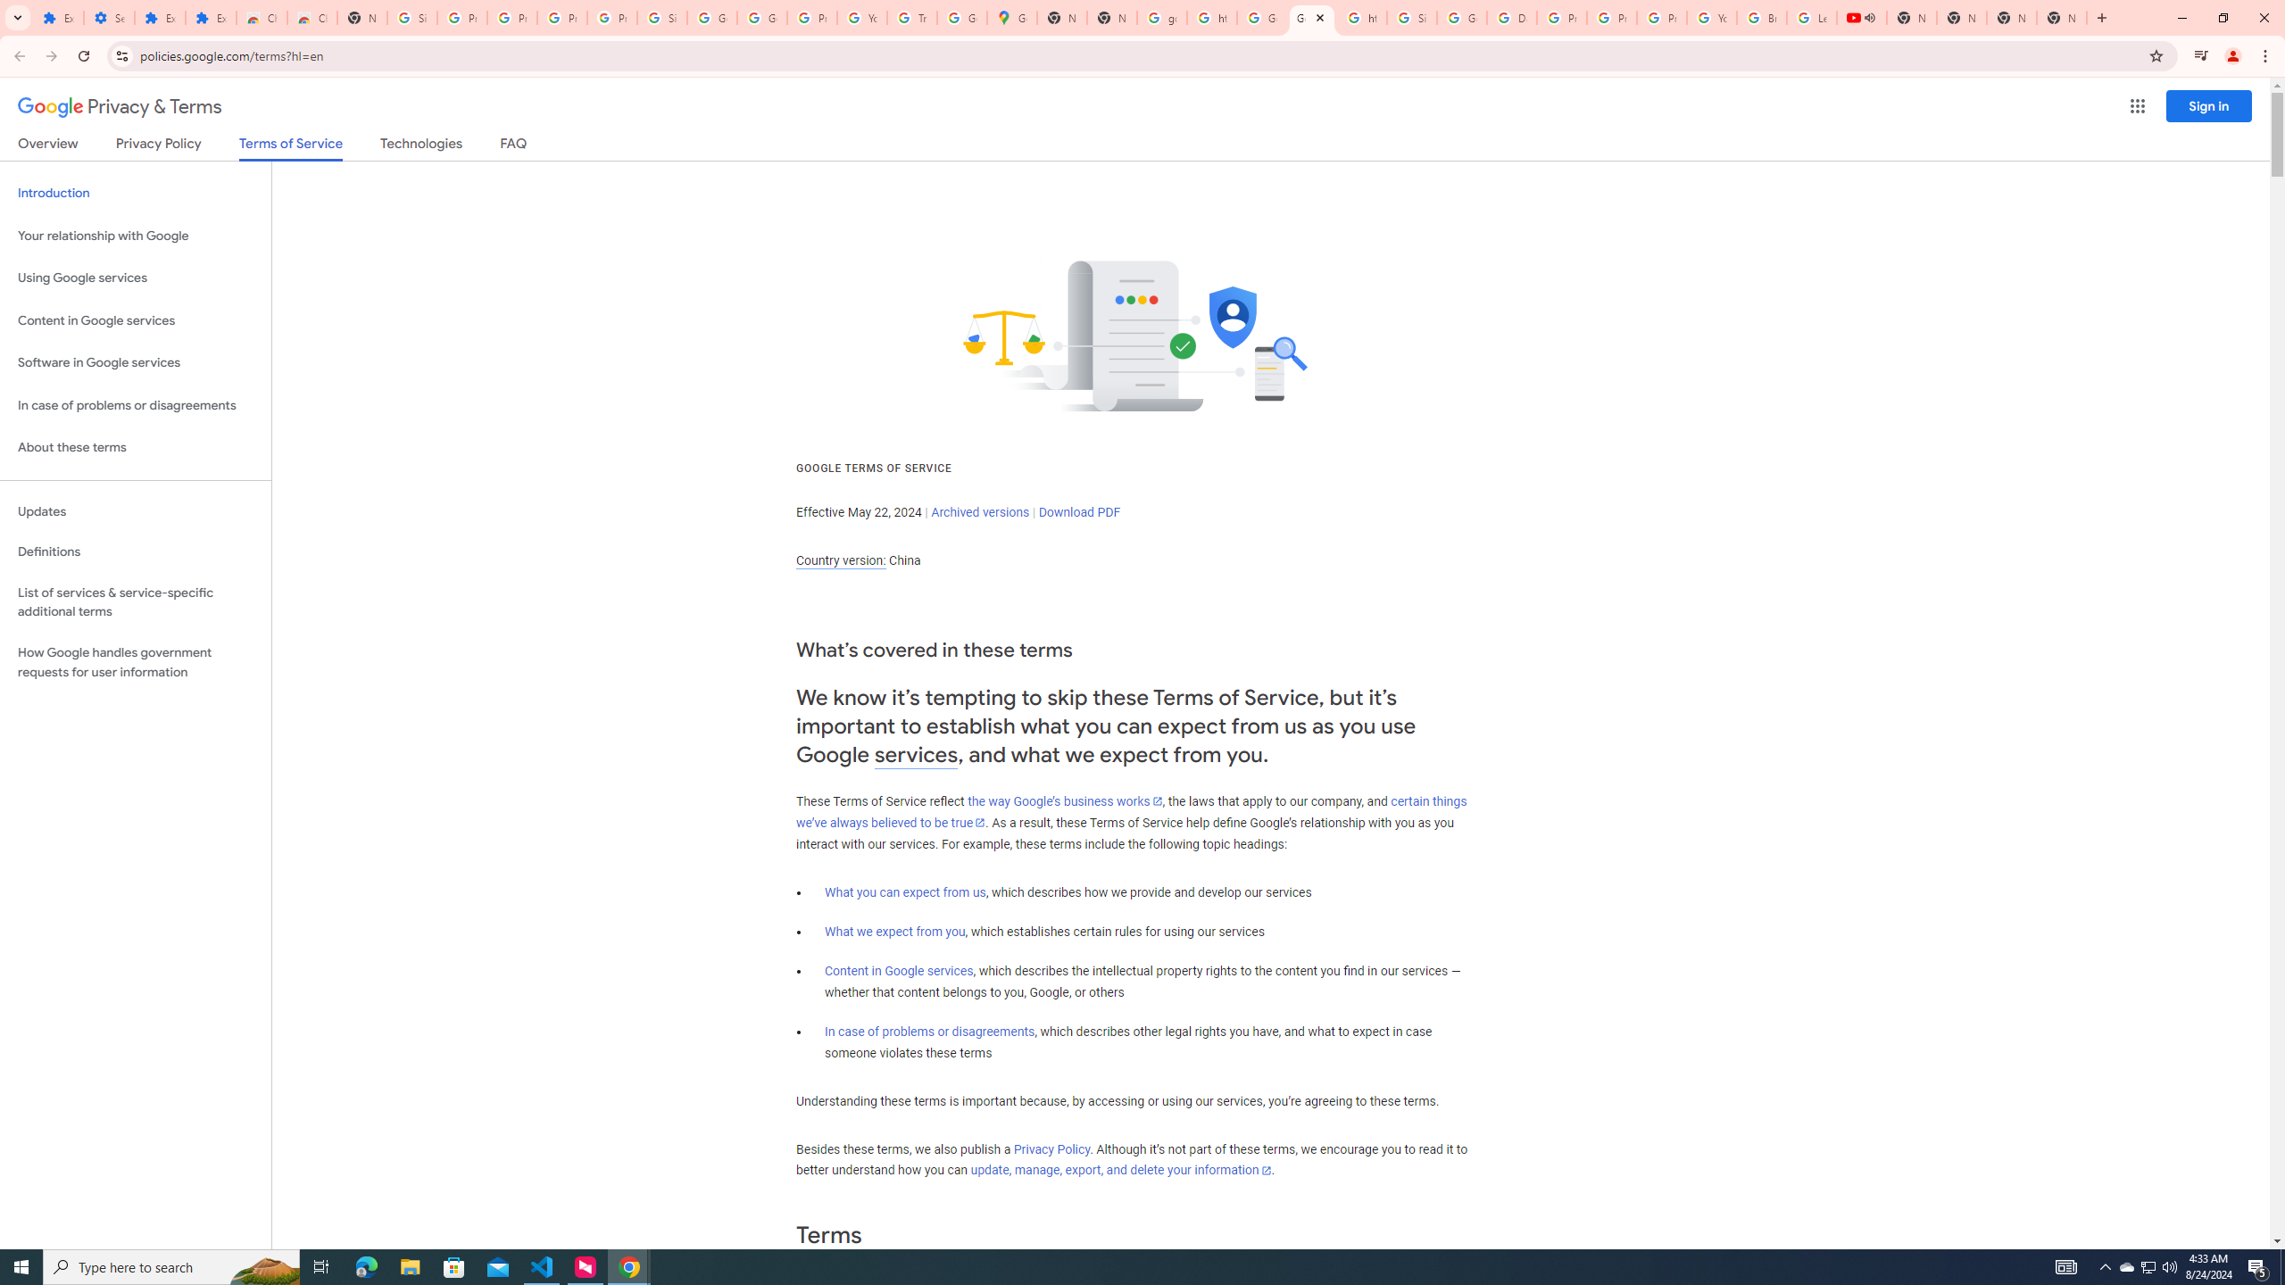  What do you see at coordinates (895, 932) in the screenshot?
I see `What we expect from you` at bounding box center [895, 932].